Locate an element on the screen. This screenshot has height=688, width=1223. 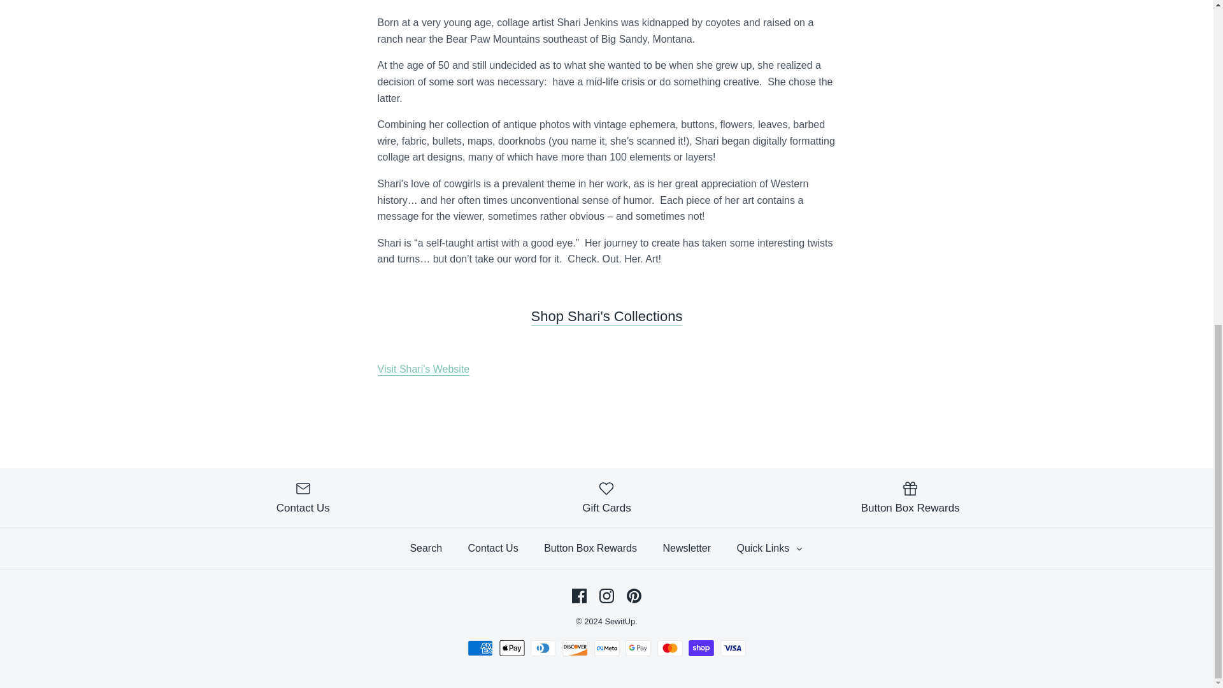
Discover is located at coordinates (575, 649).